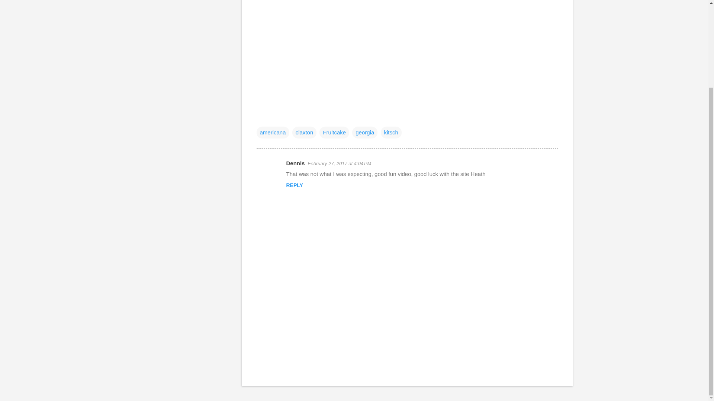 This screenshot has width=714, height=401. I want to click on claxton, so click(304, 132).